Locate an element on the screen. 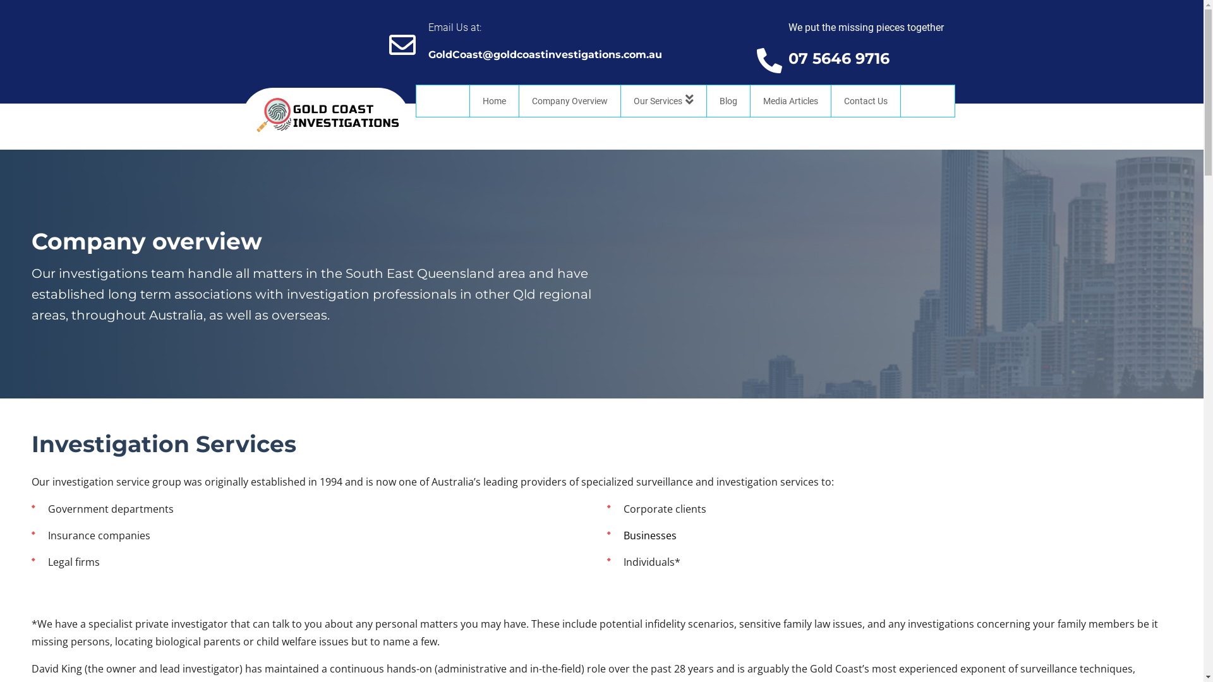  Our Services is located at coordinates (664, 101).